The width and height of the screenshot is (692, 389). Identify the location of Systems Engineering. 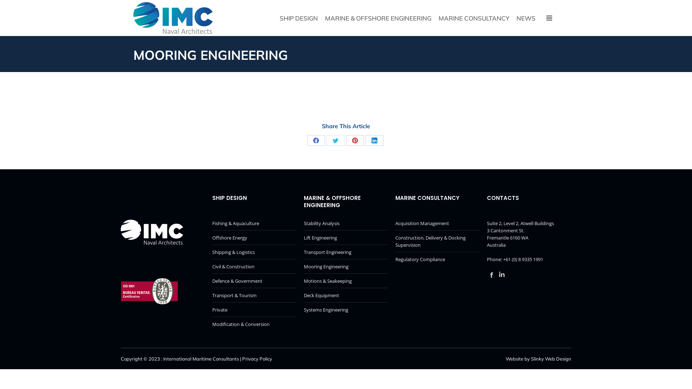
(326, 310).